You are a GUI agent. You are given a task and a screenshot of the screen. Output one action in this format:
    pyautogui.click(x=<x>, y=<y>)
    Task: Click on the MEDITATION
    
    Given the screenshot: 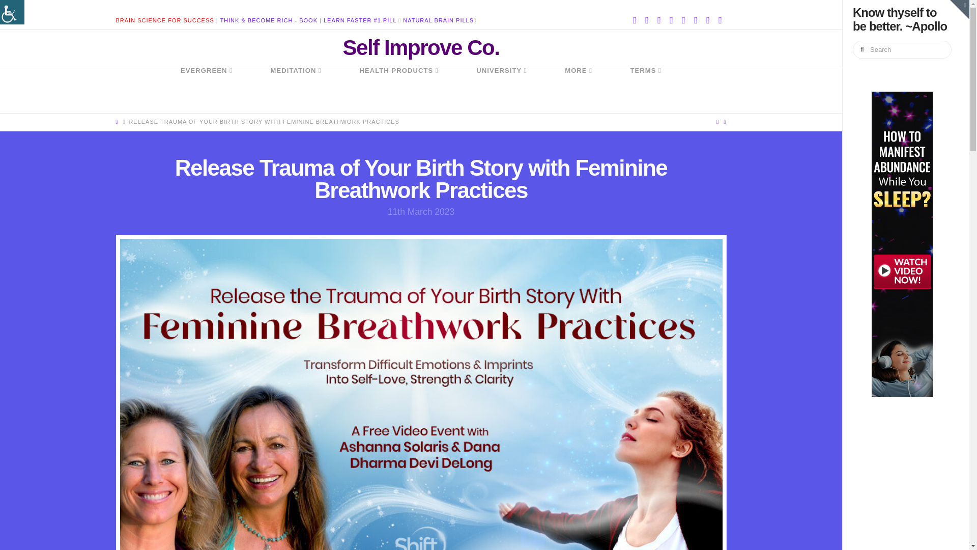 What is the action you would take?
    pyautogui.click(x=295, y=90)
    